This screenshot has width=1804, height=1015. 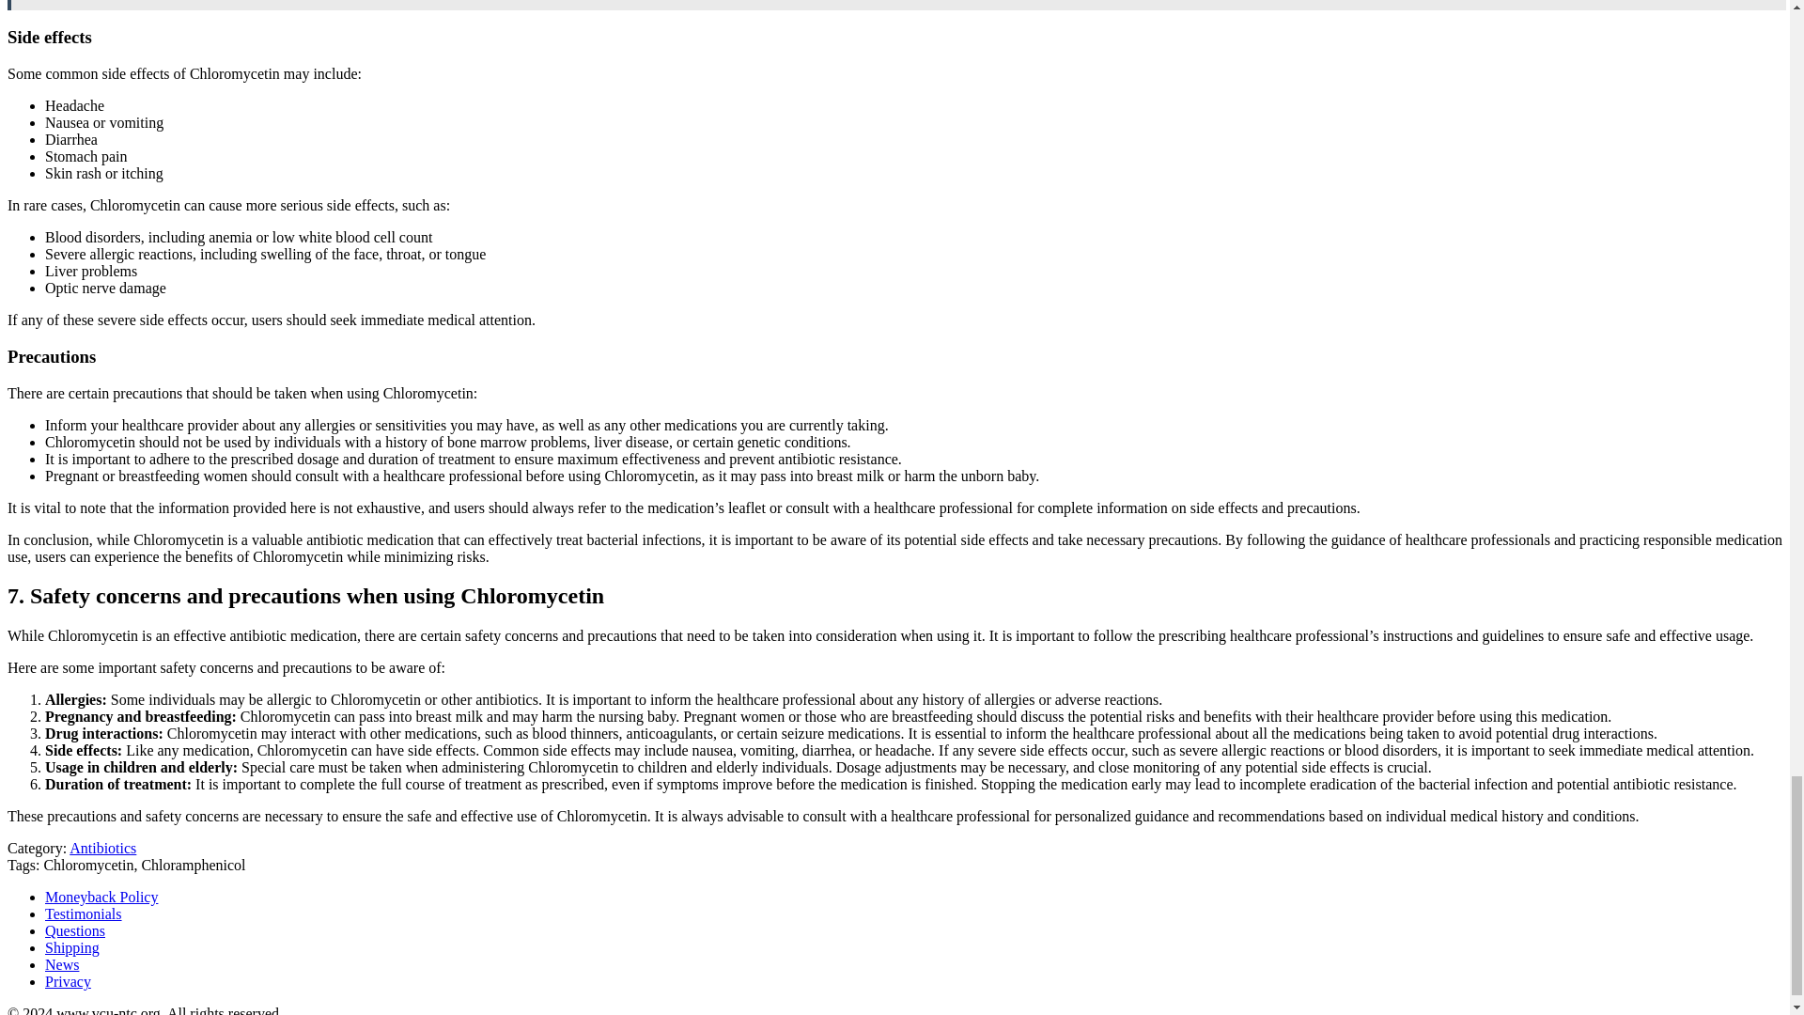 I want to click on Shipping, so click(x=71, y=947).